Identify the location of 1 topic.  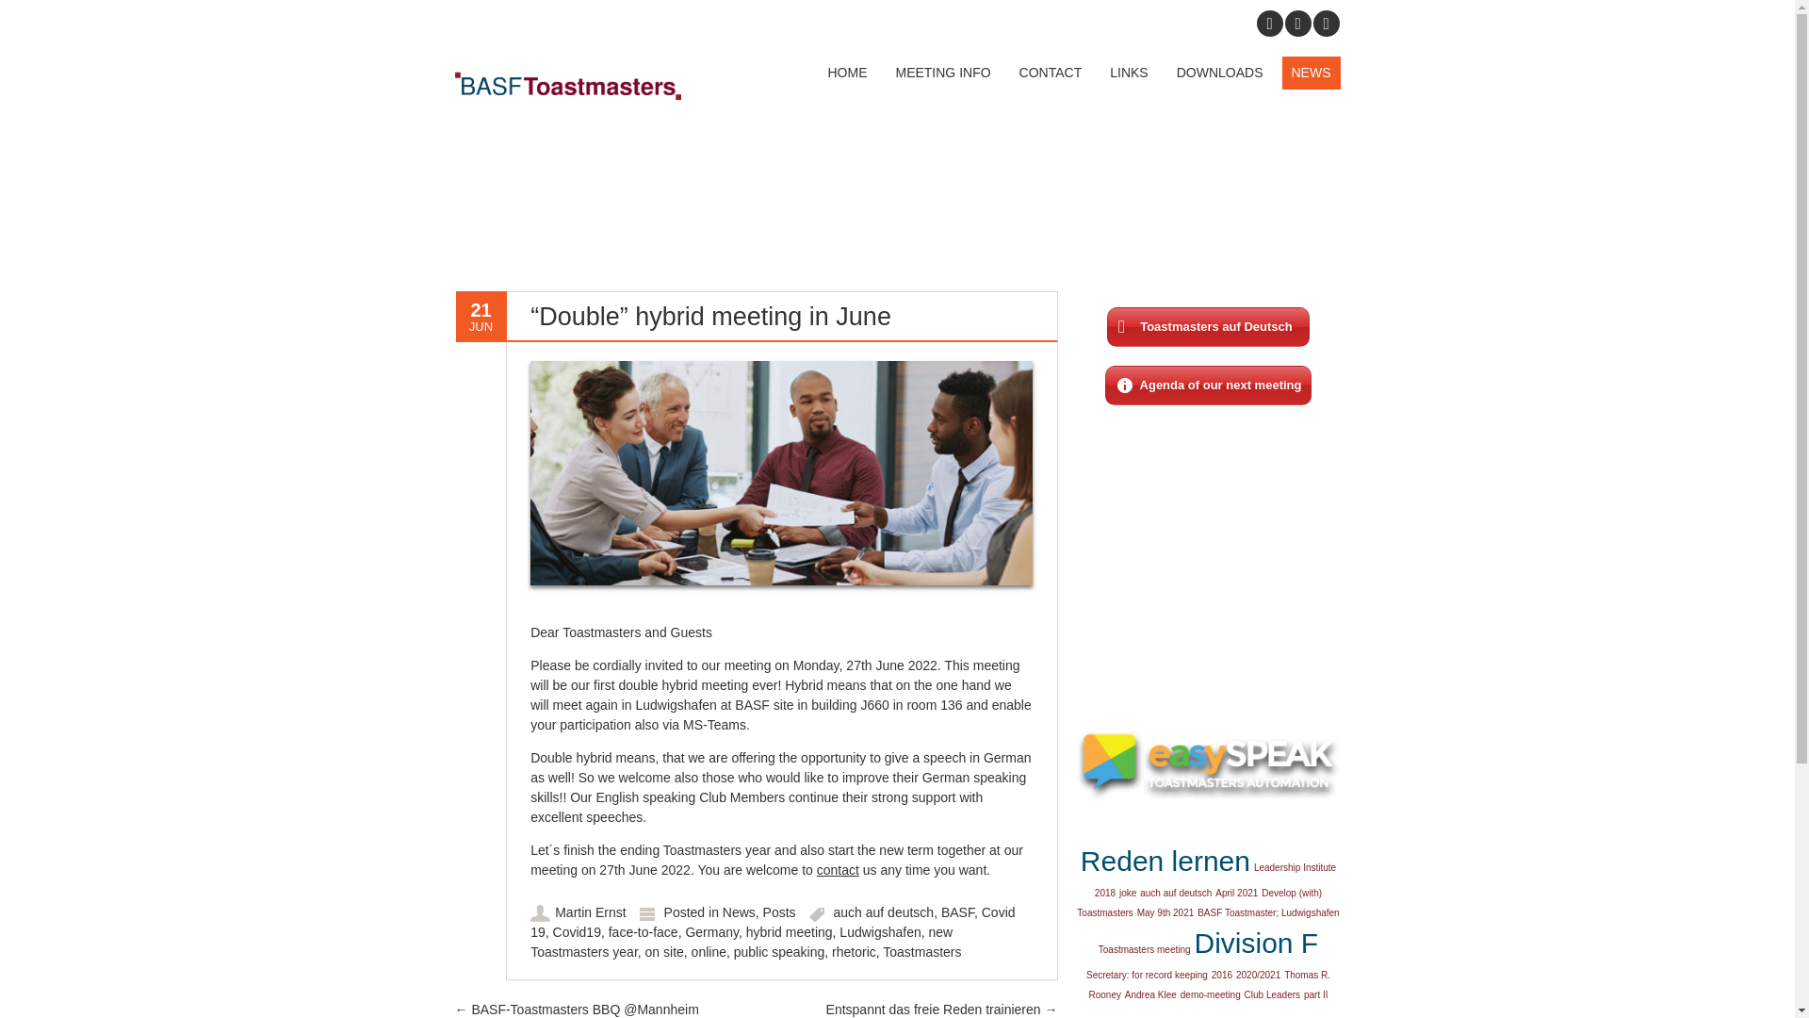
(1144, 950).